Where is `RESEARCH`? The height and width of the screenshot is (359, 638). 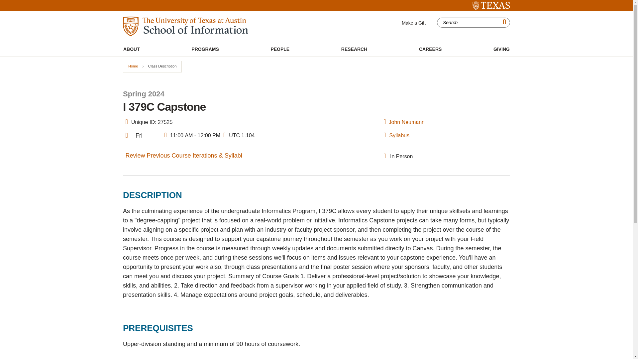
RESEARCH is located at coordinates (354, 49).